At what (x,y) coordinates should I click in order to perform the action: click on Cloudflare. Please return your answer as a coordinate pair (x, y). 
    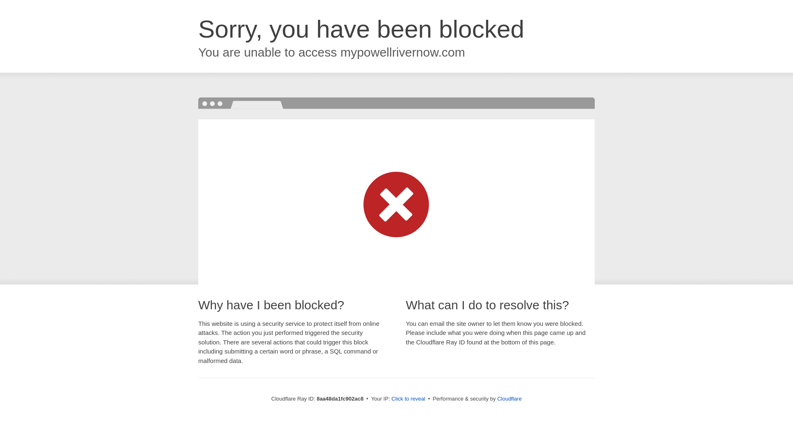
    Looking at the image, I should click on (509, 399).